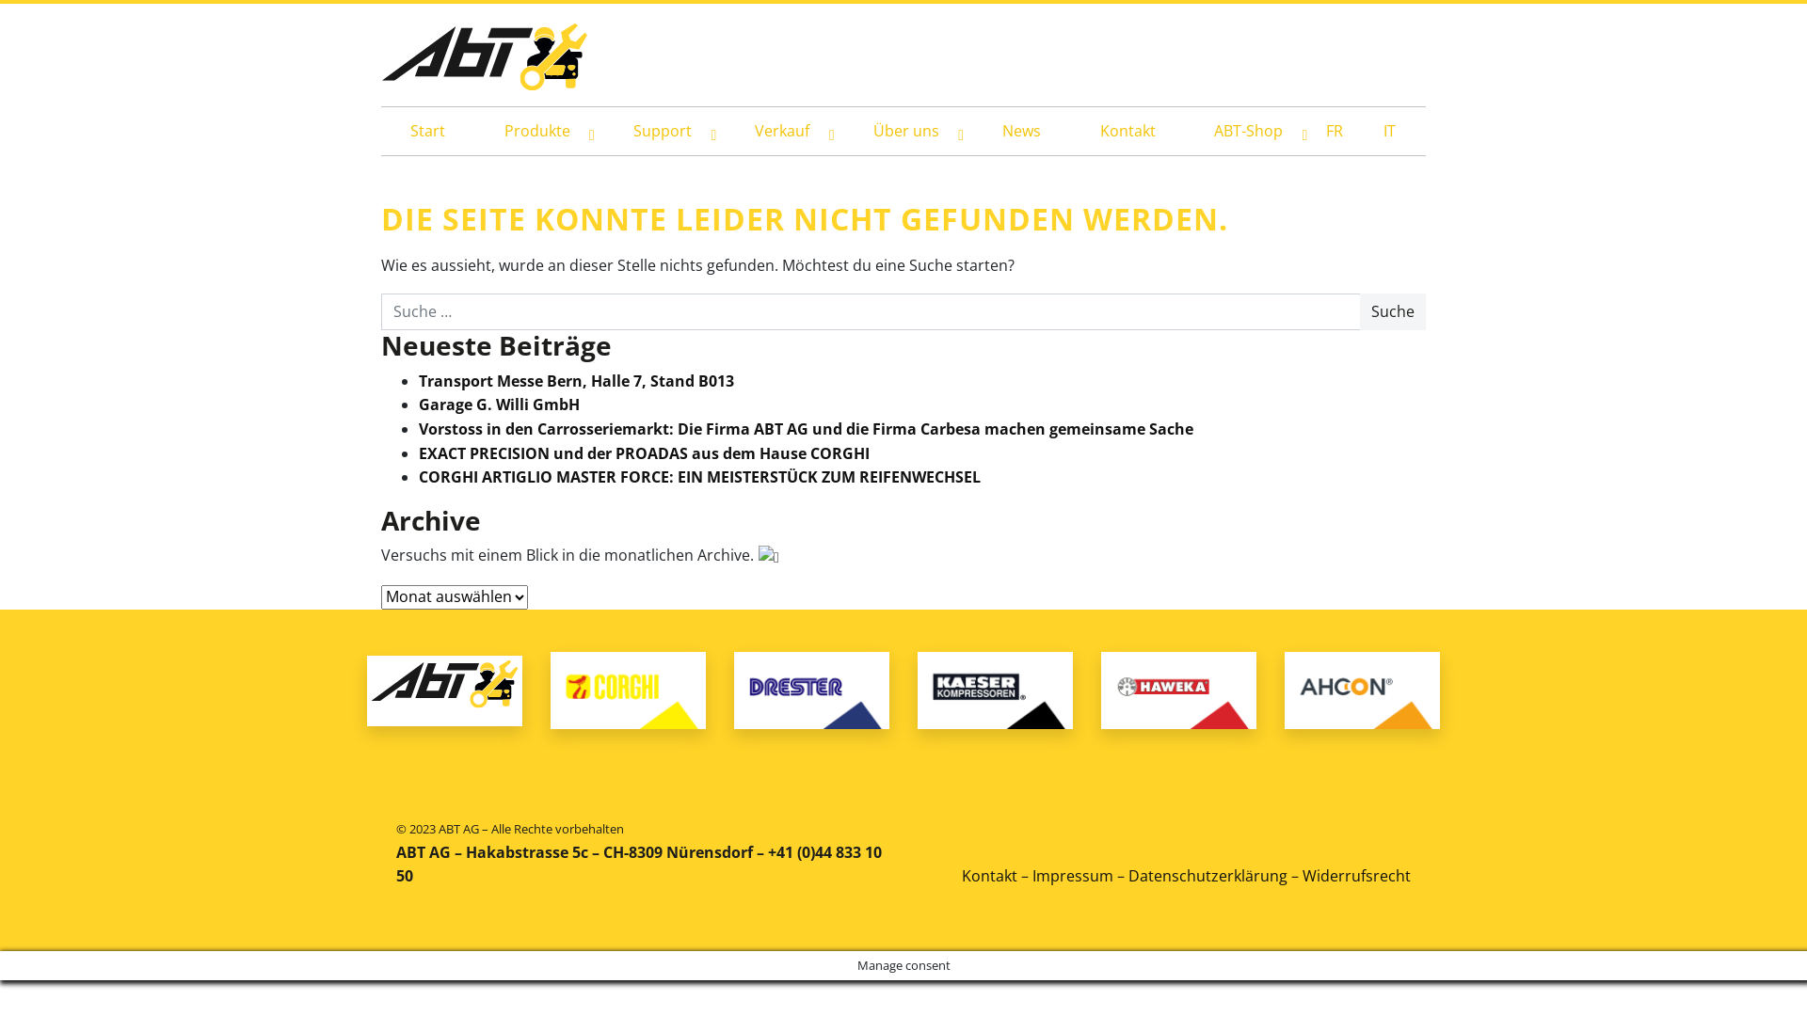 This screenshot has width=1807, height=1016. Describe the element at coordinates (499, 405) in the screenshot. I see `Garage G. Willi GmbH` at that location.